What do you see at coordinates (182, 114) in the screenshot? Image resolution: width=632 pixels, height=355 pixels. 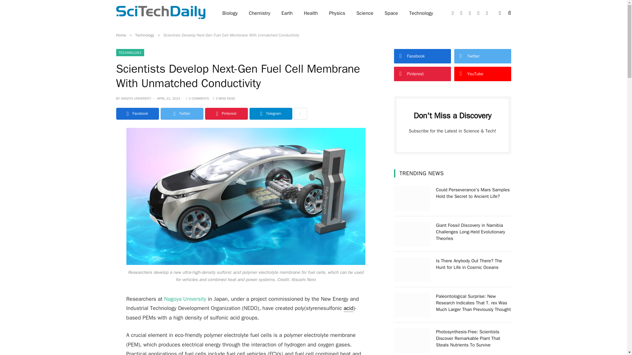 I see `Twitter` at bounding box center [182, 114].